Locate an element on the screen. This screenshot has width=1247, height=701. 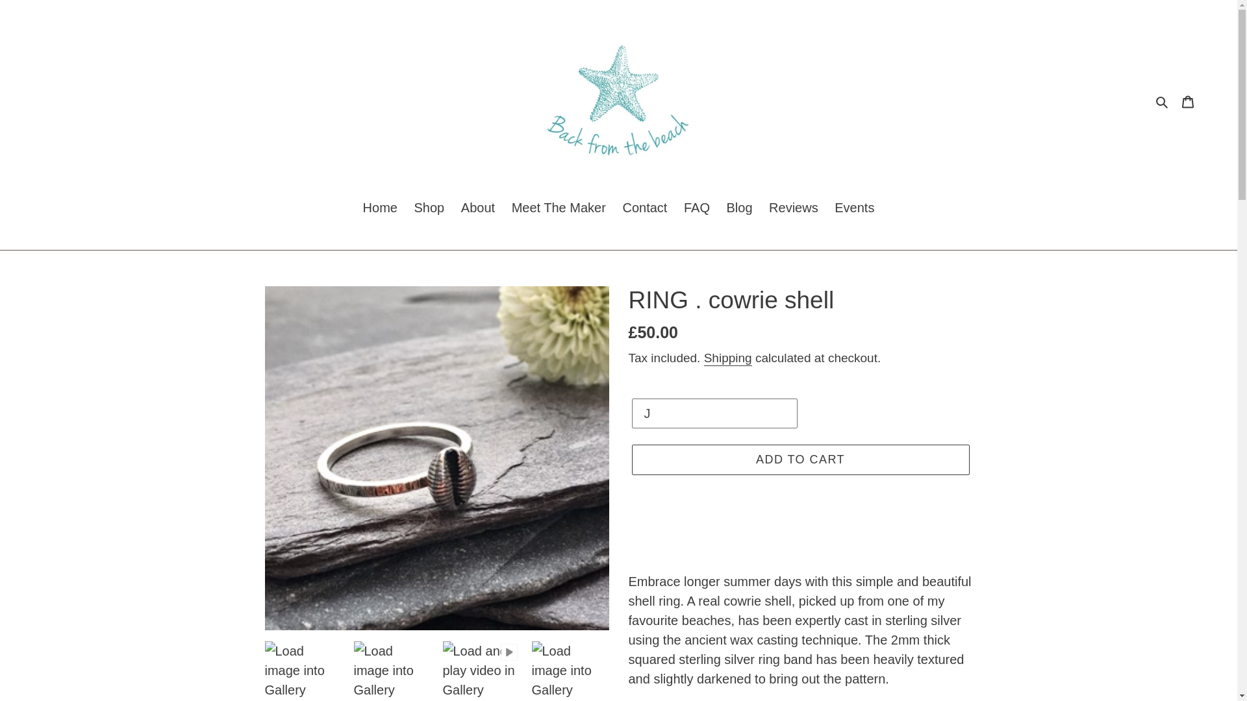
Reviews is located at coordinates (793, 208).